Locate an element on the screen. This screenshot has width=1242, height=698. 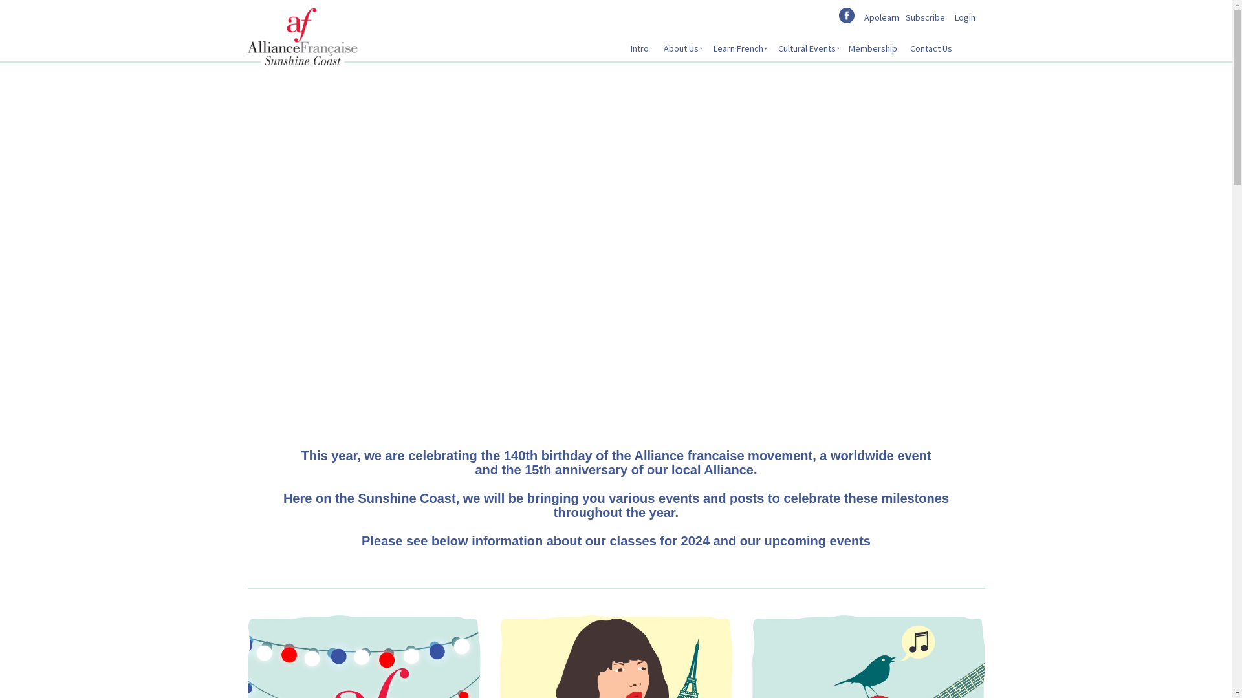
Cultural Events is located at coordinates (806, 48).